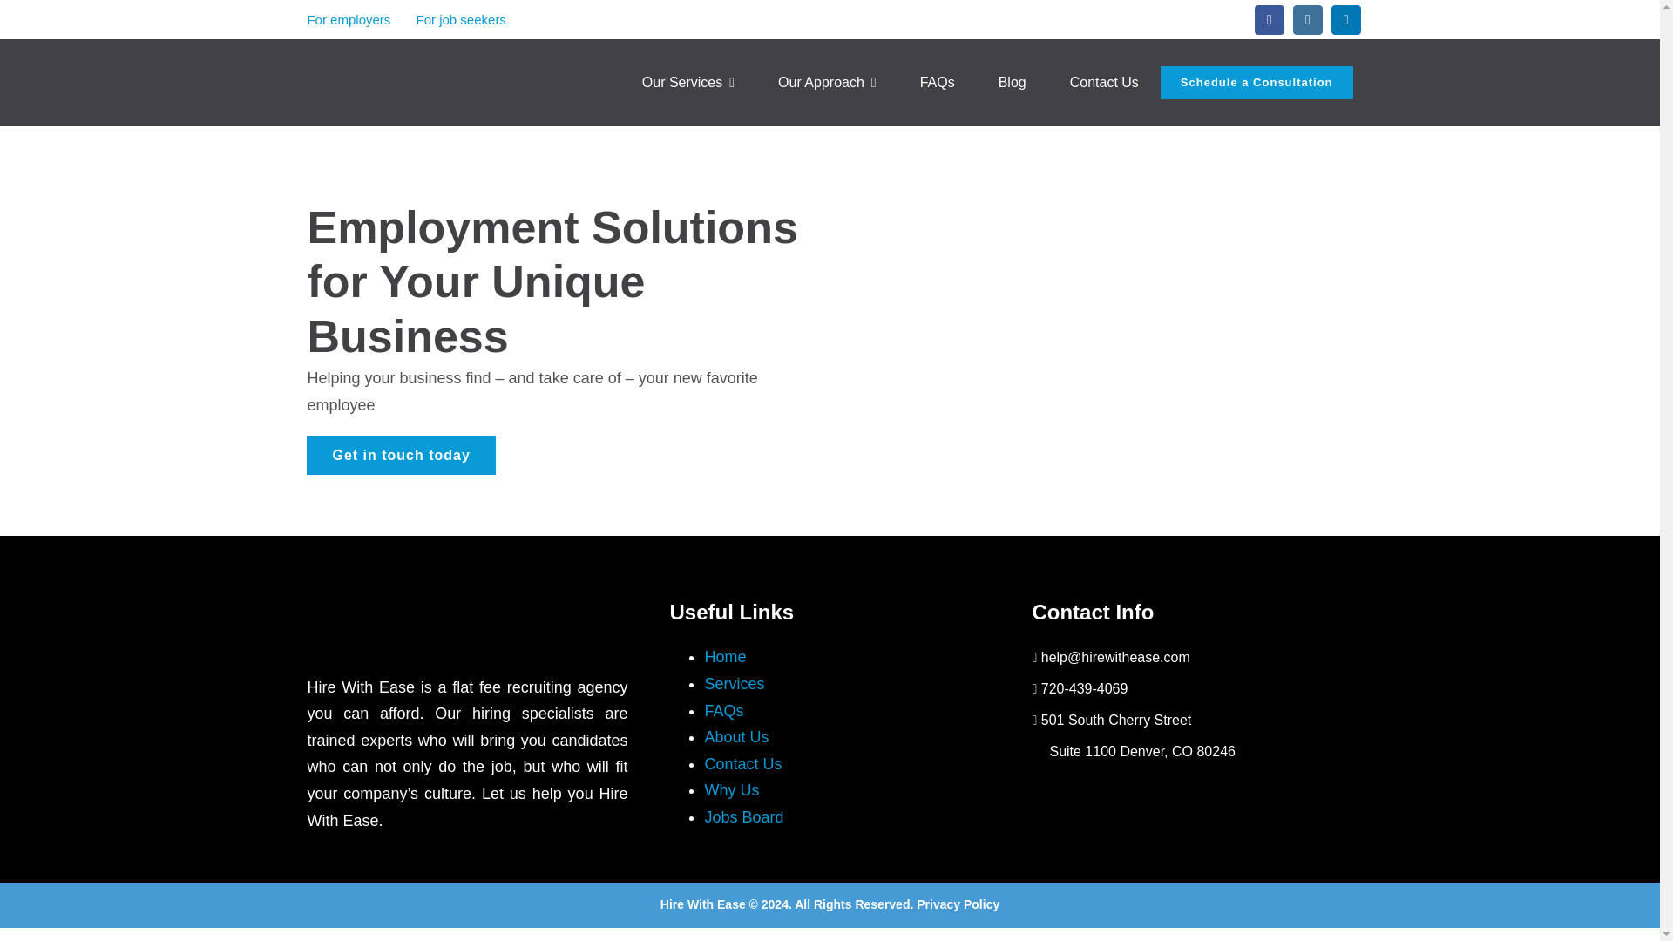 The height and width of the screenshot is (941, 1673). I want to click on Schedule a Consultation, so click(1256, 82).